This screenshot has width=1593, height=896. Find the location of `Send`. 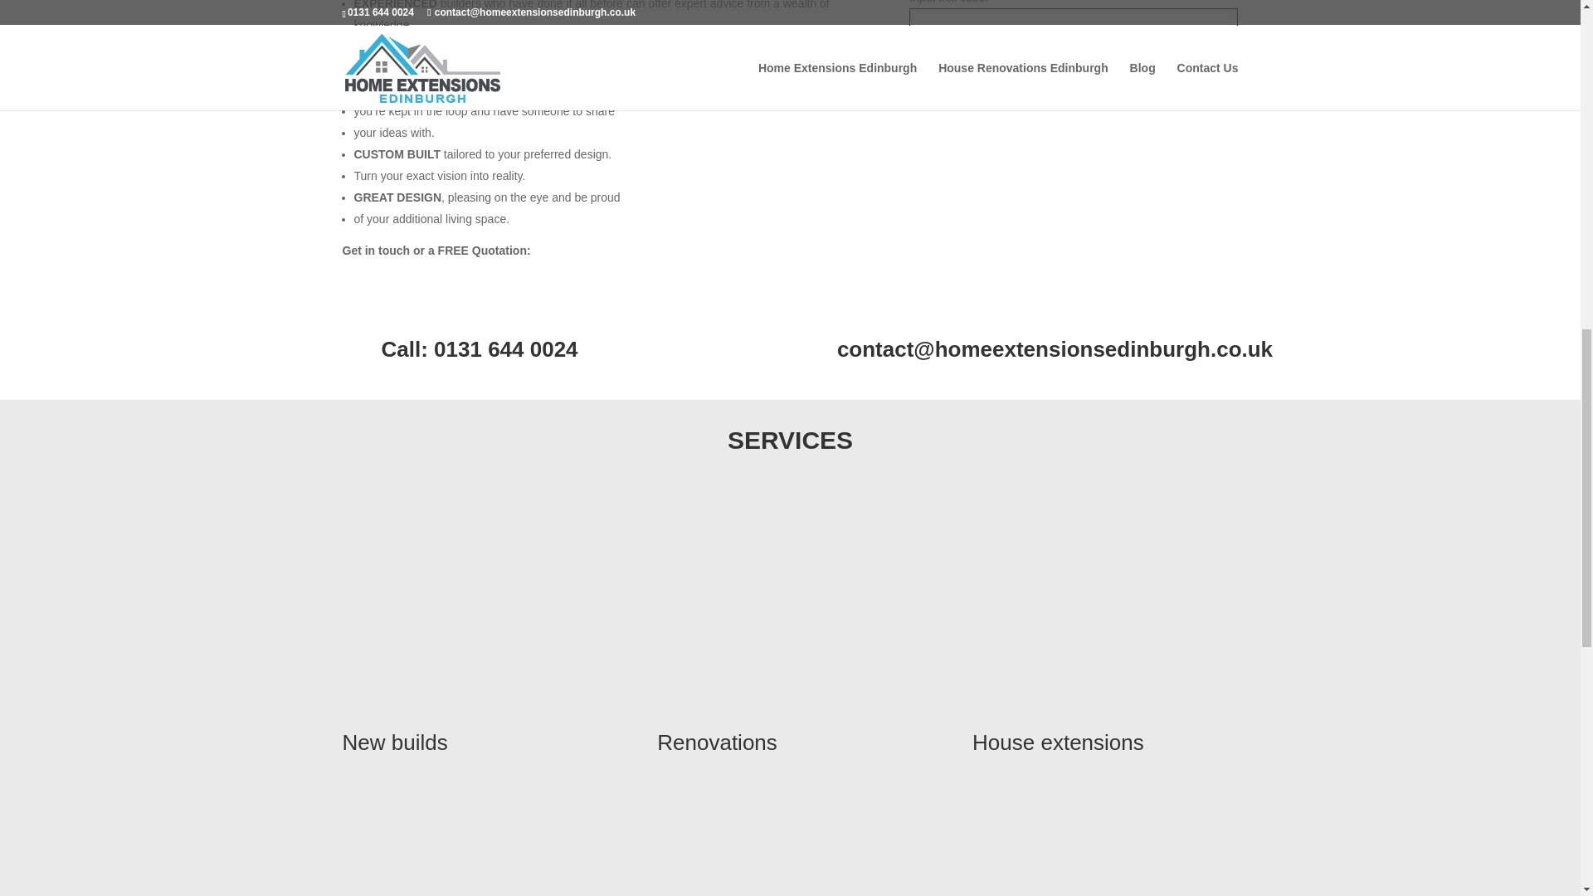

Send is located at coordinates (1074, 78).